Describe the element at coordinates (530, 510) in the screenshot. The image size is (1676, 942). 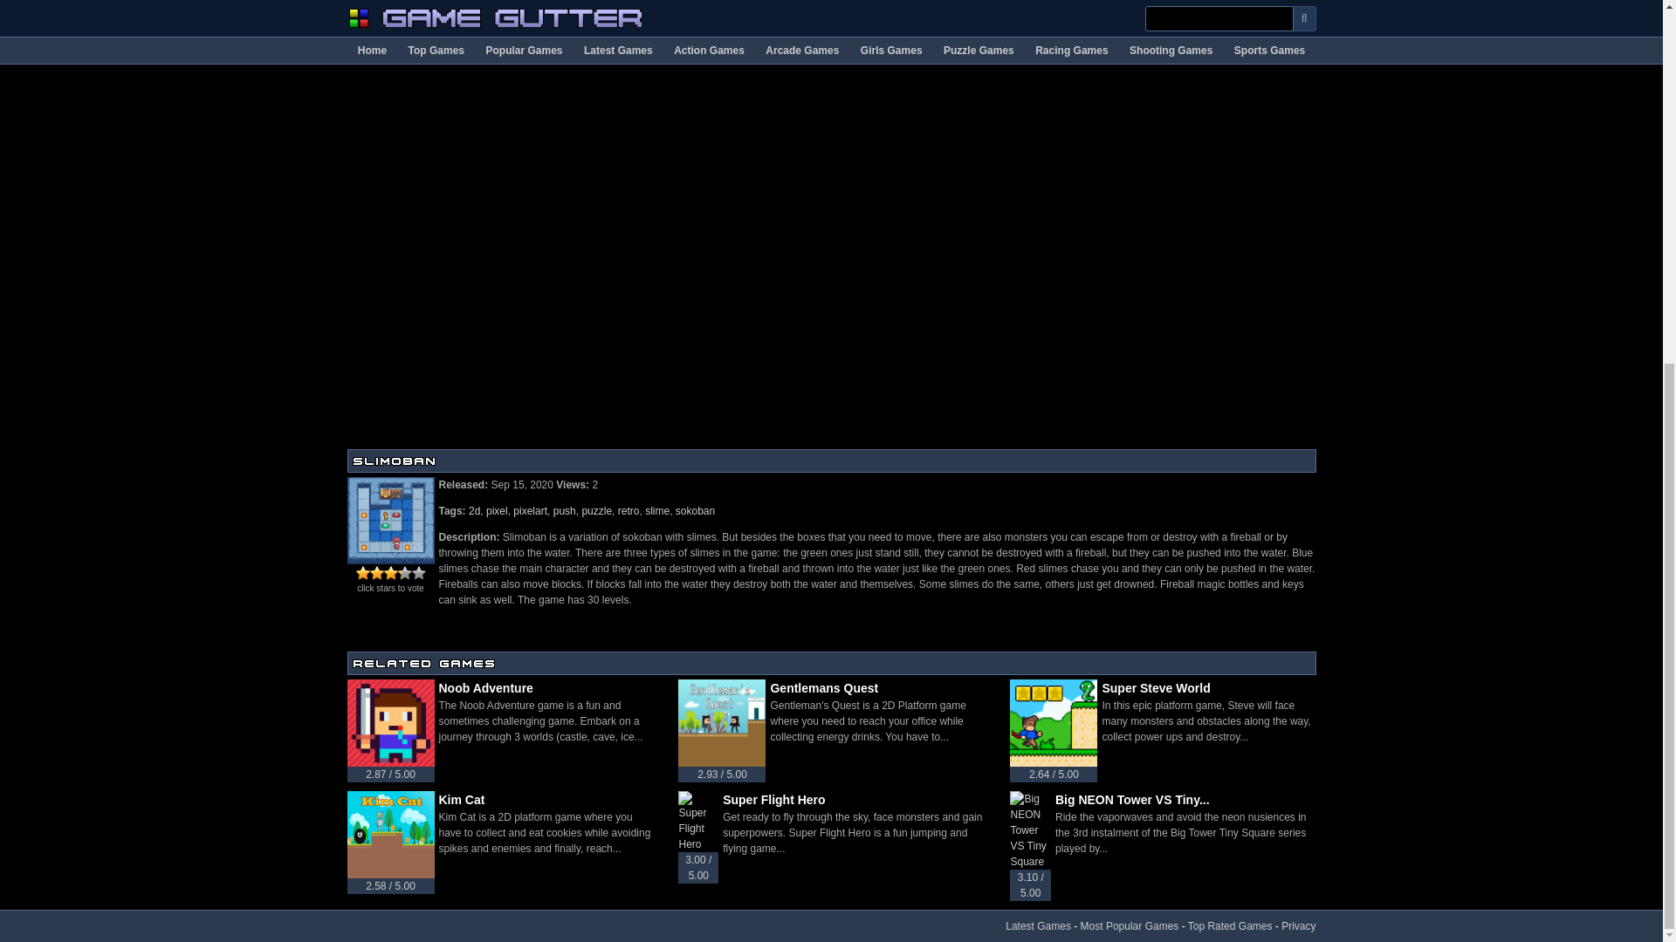
I see `pixelart` at that location.